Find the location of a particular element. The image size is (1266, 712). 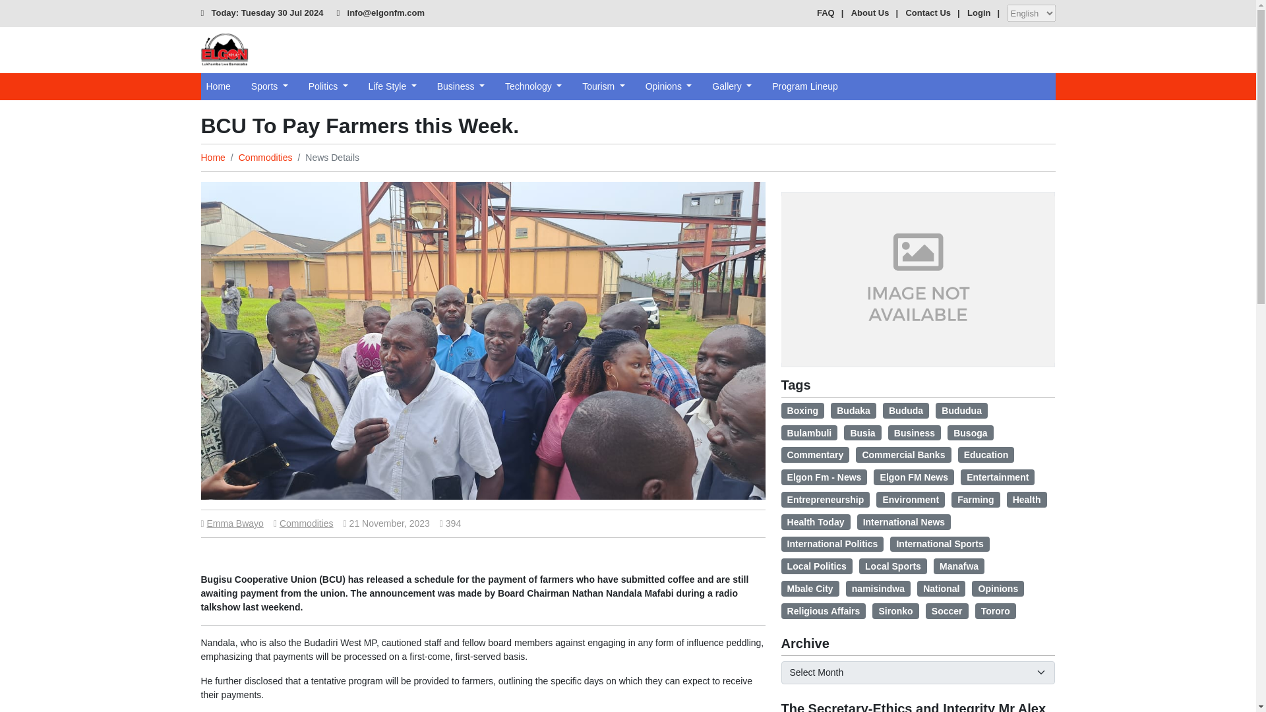

Opinions is located at coordinates (669, 86).